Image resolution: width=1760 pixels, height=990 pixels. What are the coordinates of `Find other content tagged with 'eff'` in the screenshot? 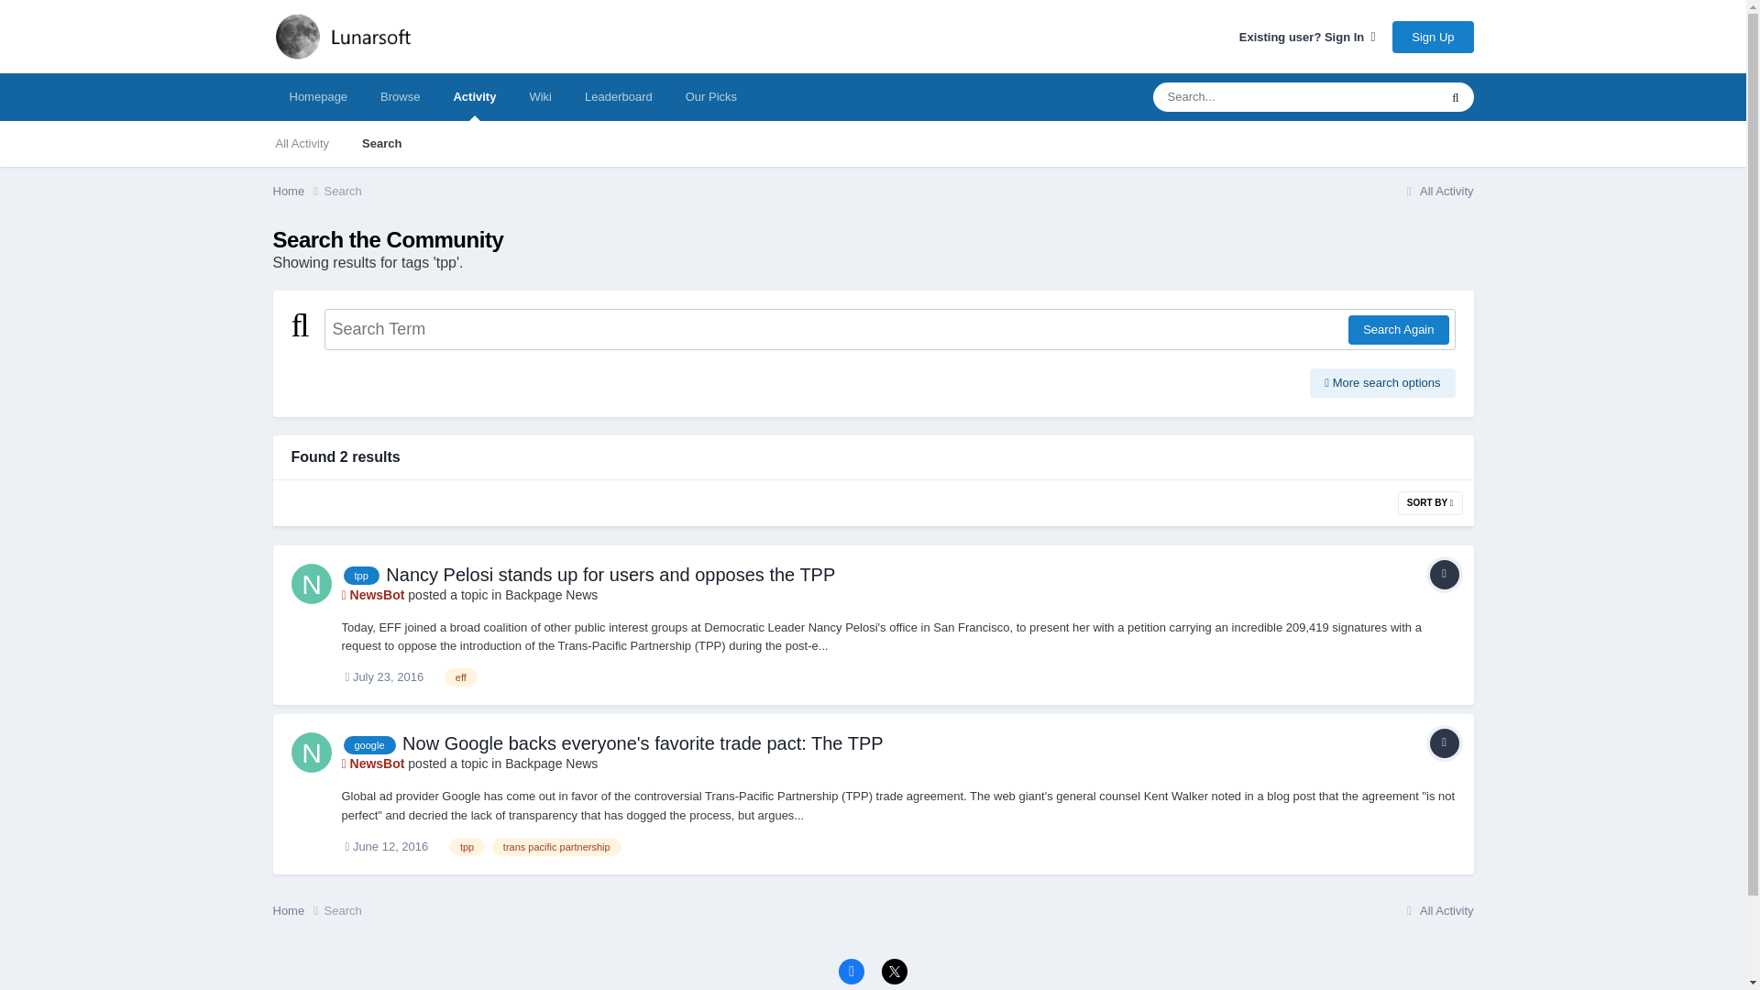 It's located at (460, 677).